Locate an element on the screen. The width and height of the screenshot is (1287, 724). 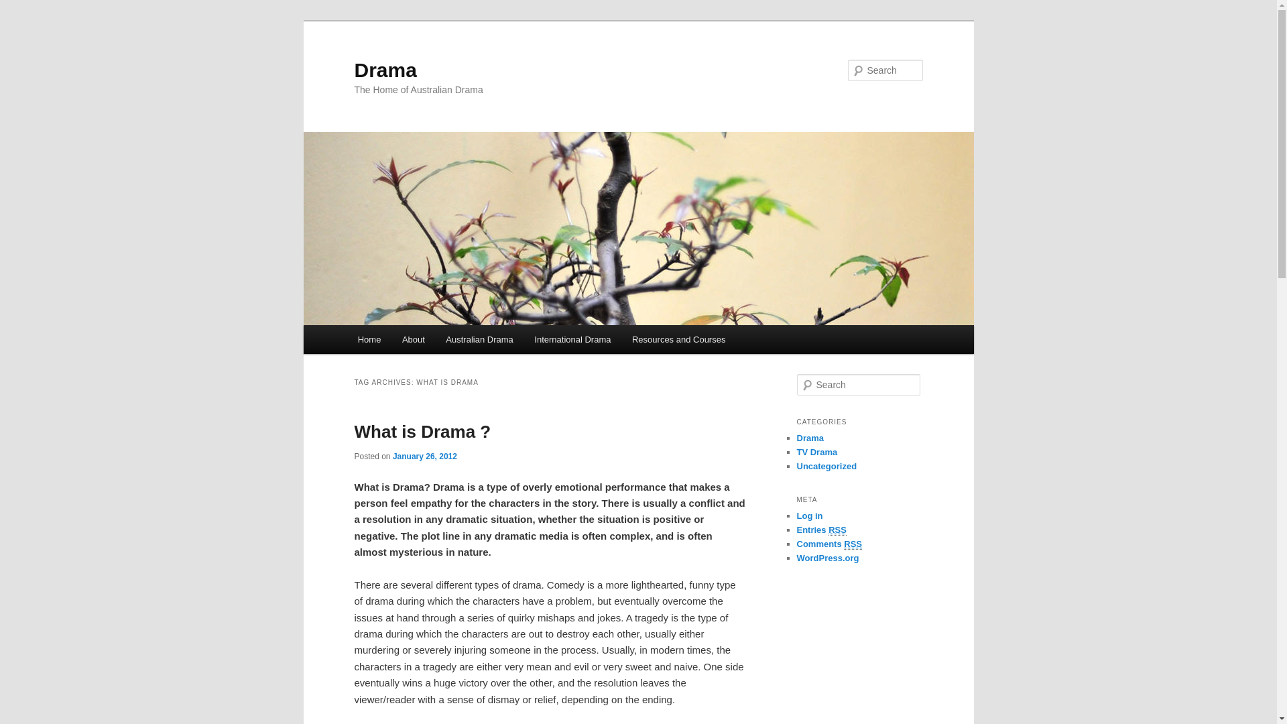
Search is located at coordinates (19, 9).